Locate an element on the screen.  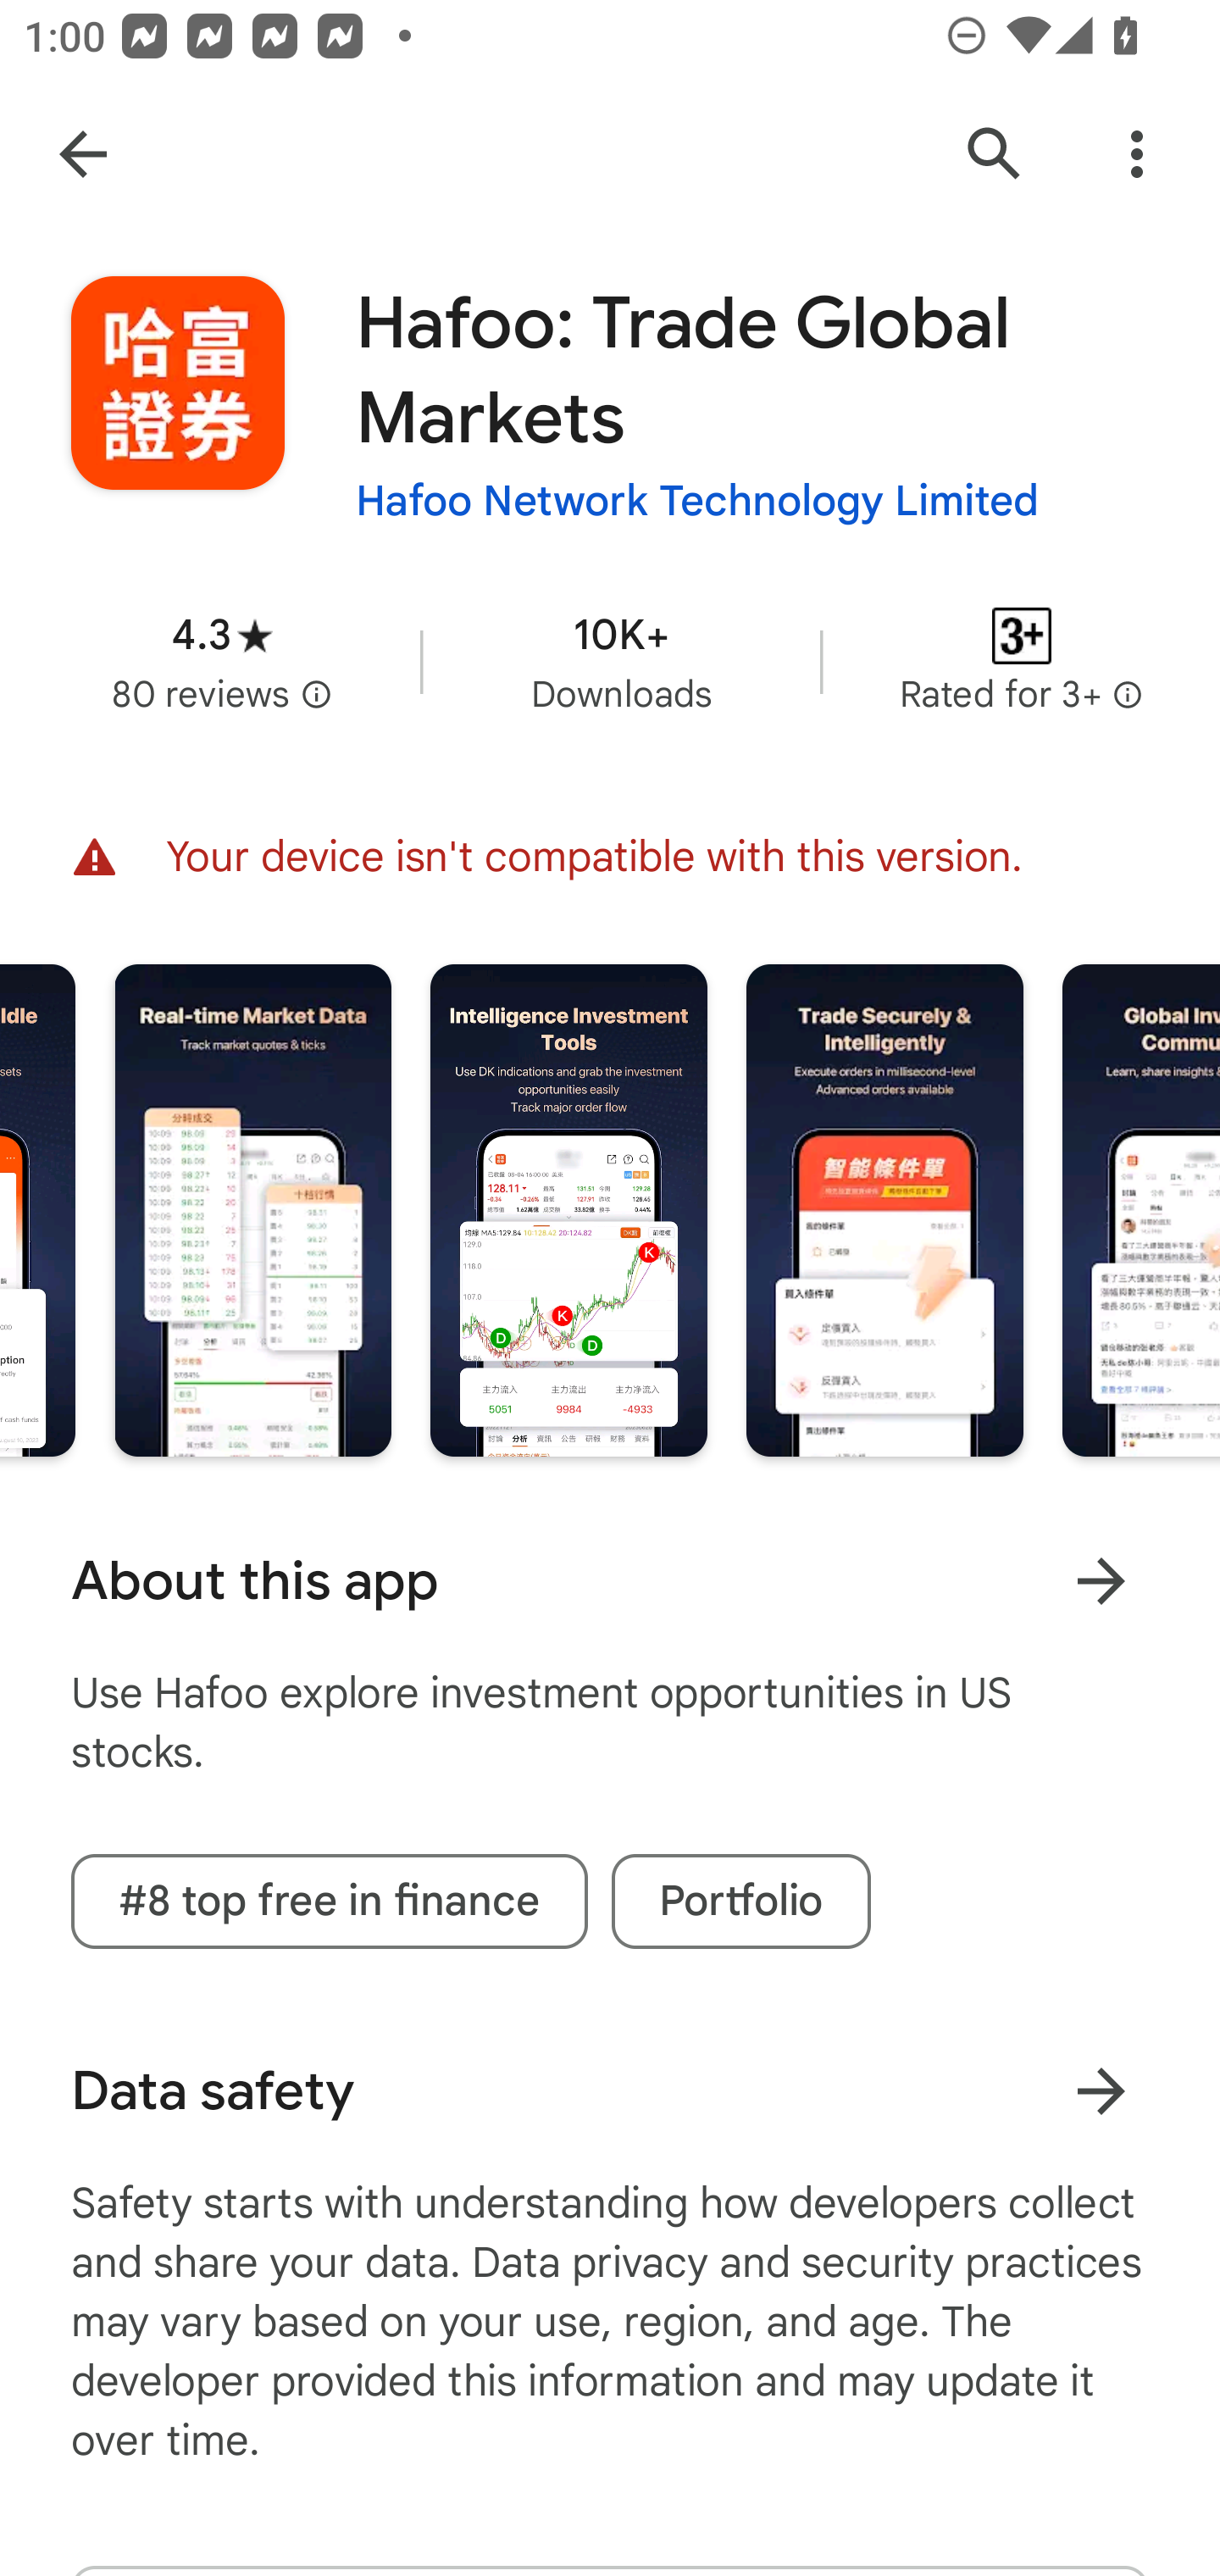
#8 top free in finance tag is located at coordinates (329, 1901).